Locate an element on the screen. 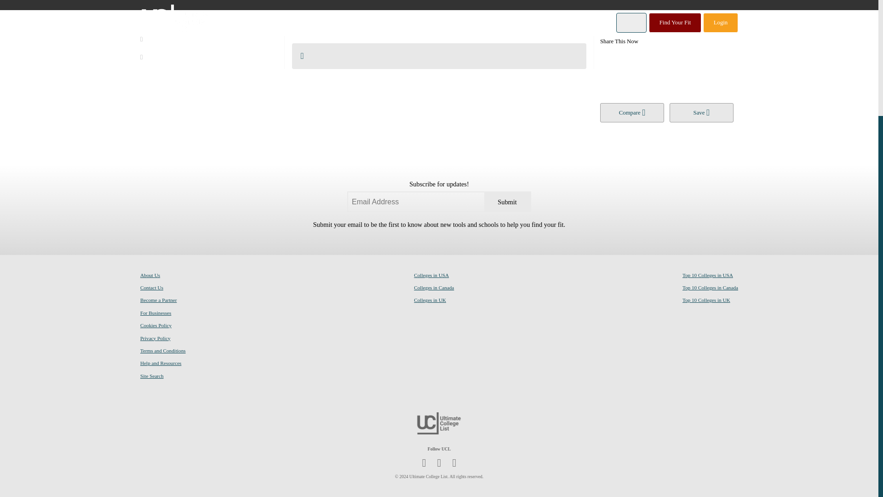  Cookies Policy is located at coordinates (155, 325).